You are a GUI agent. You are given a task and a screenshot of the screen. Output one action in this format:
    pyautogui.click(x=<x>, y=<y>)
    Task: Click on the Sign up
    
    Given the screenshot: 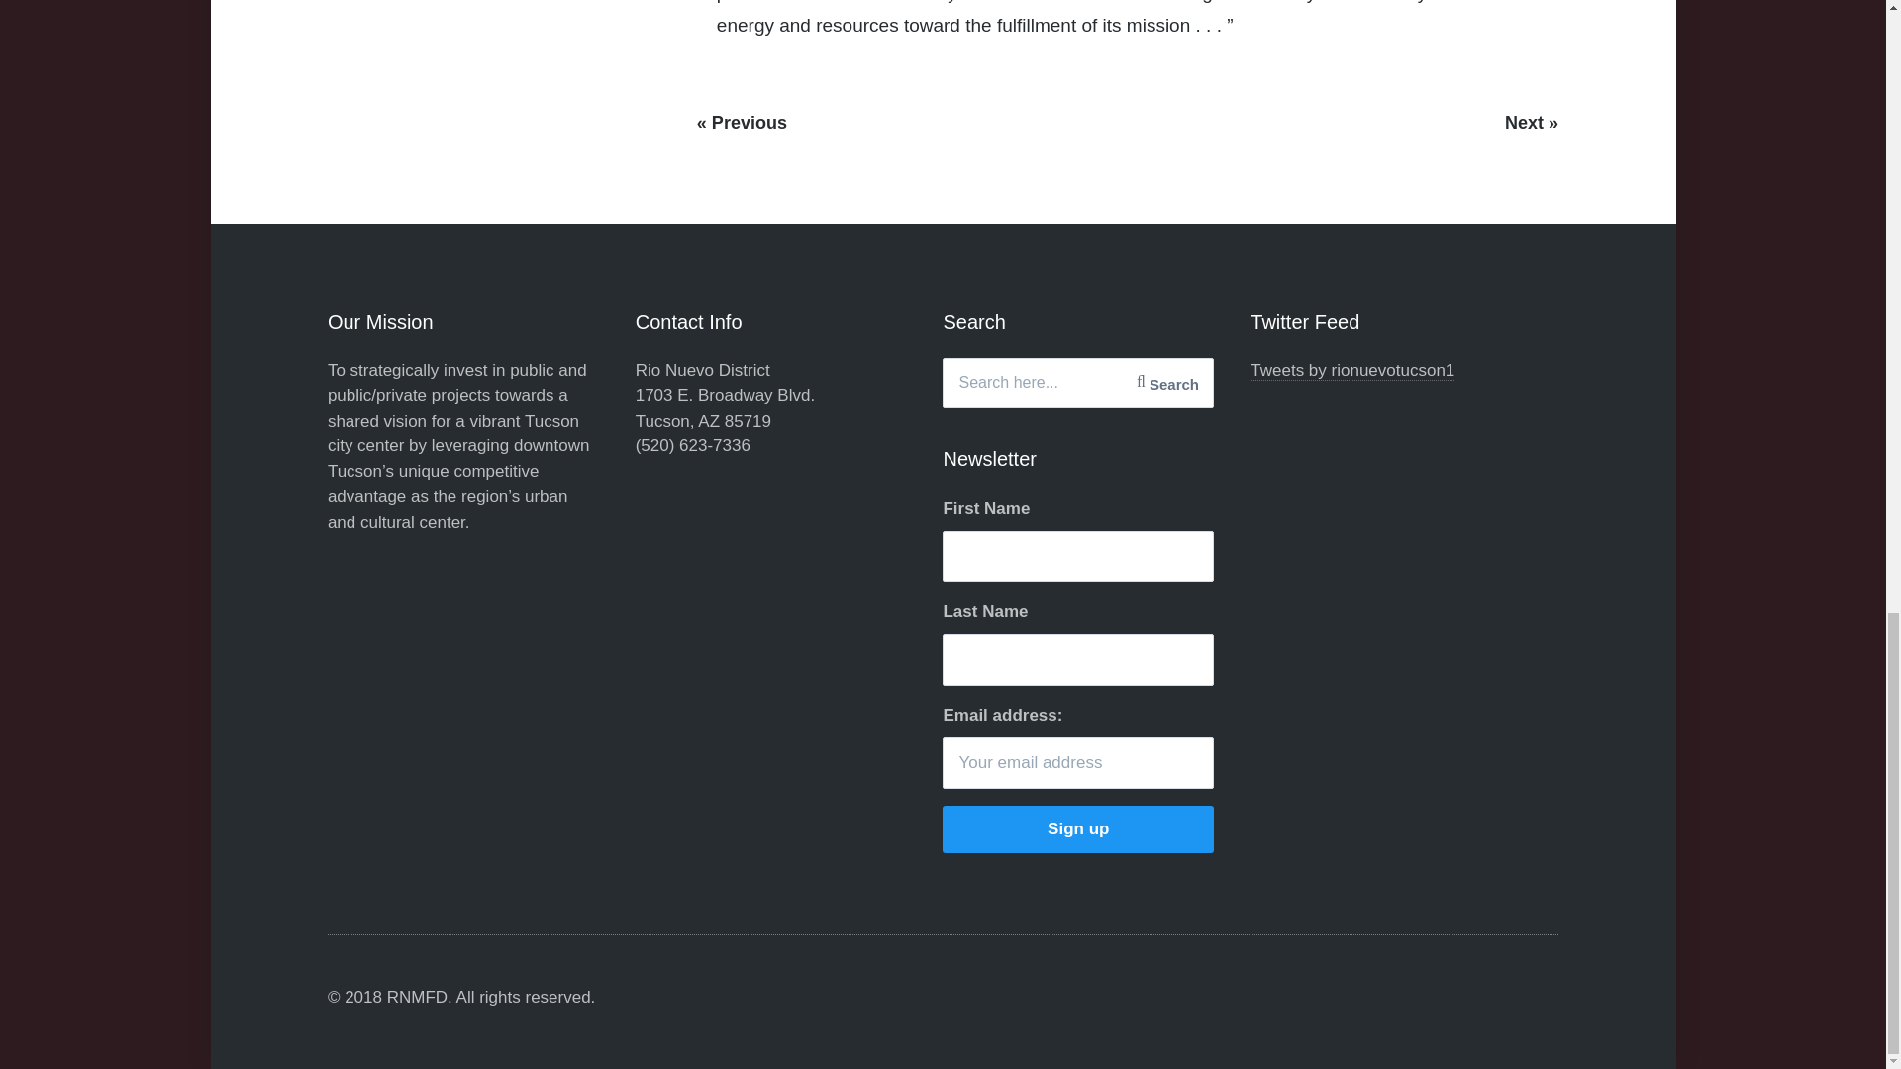 What is the action you would take?
    pyautogui.click(x=1078, y=829)
    